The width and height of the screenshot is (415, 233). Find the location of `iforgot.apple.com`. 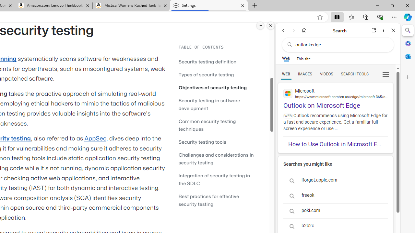

iforgot.apple.com is located at coordinates (335, 181).